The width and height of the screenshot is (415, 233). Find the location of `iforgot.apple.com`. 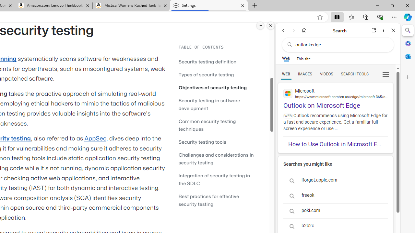

iforgot.apple.com is located at coordinates (335, 181).